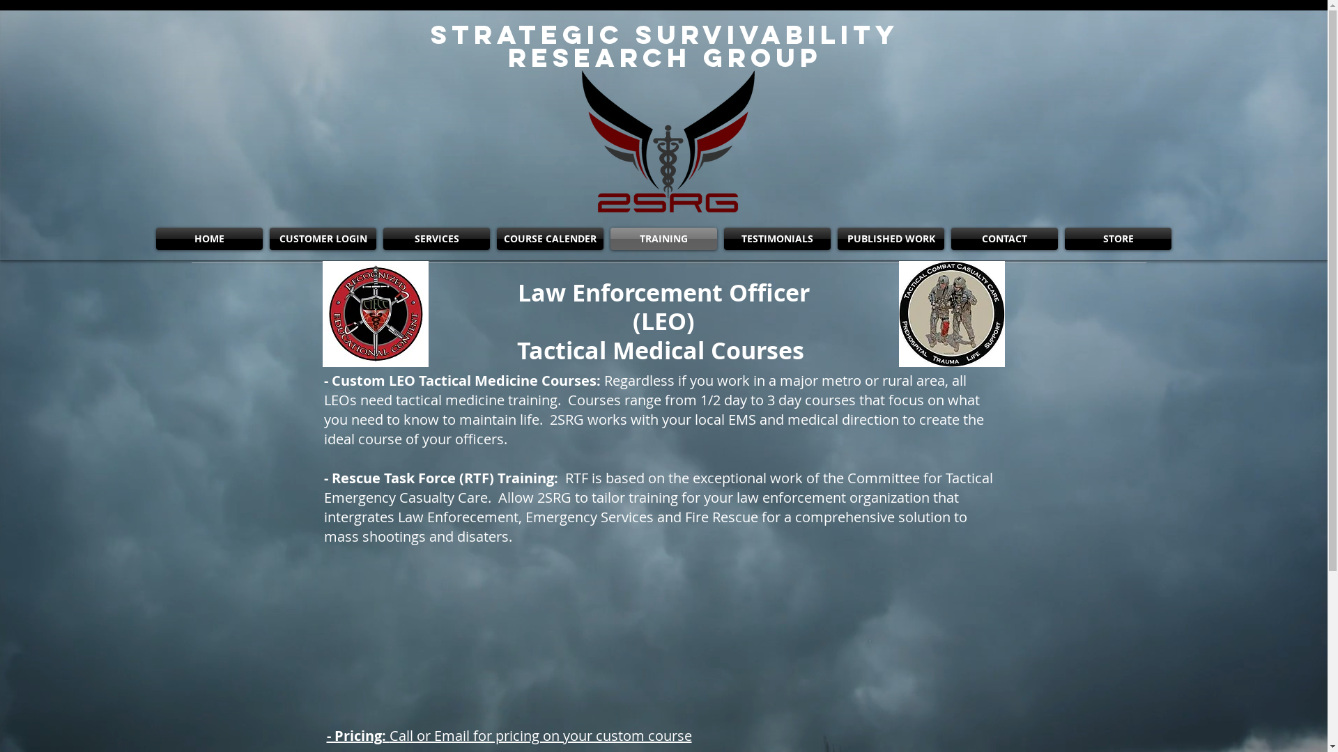  I want to click on PUBLISHED WORK, so click(891, 238).